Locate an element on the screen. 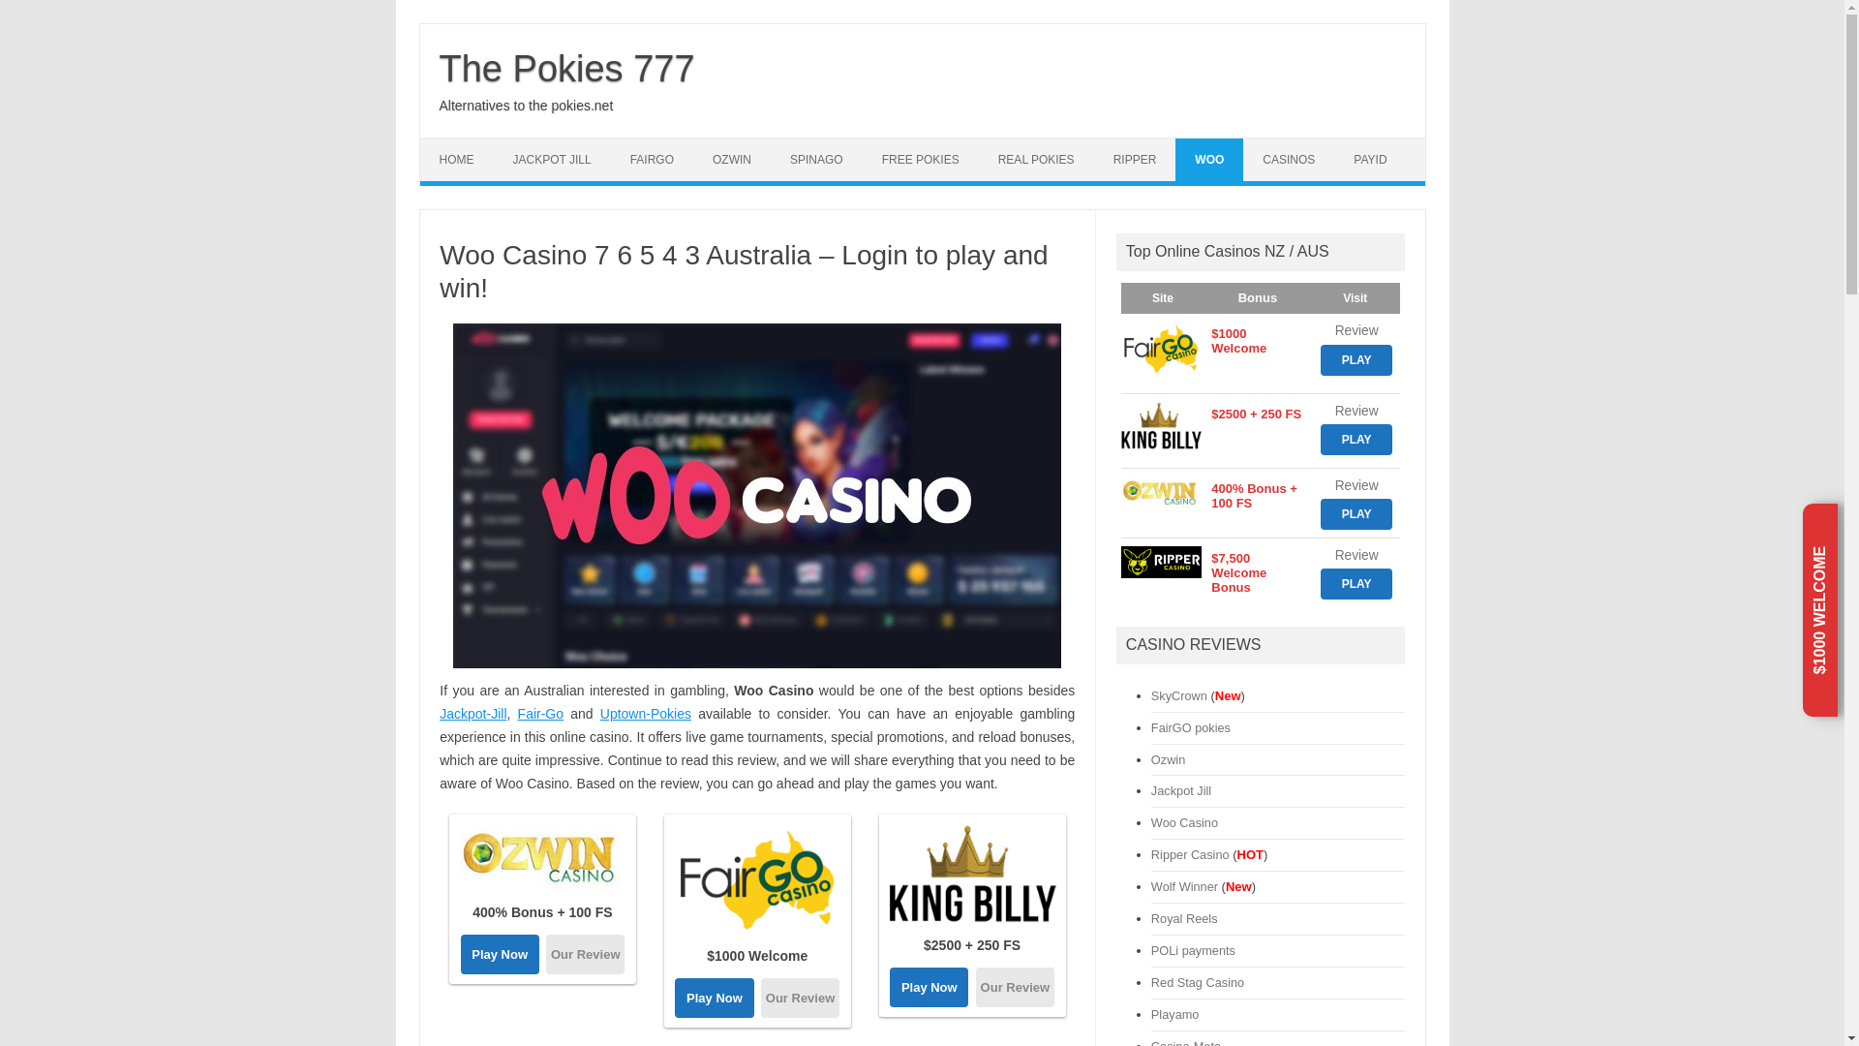 The image size is (1859, 1046). HOME is located at coordinates (457, 159).